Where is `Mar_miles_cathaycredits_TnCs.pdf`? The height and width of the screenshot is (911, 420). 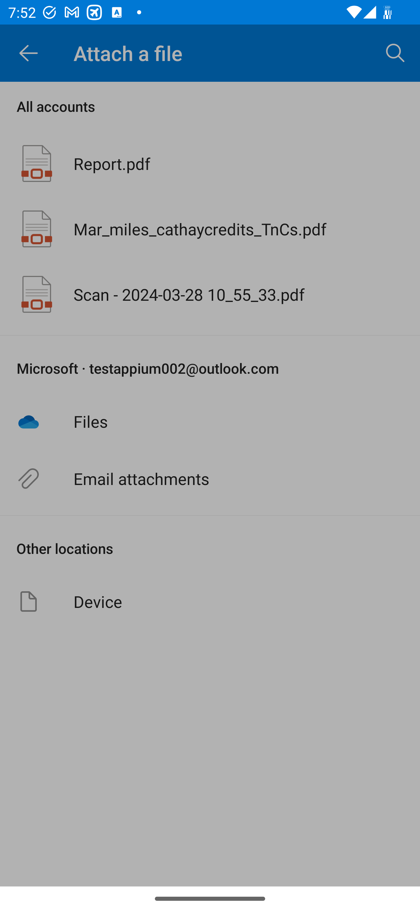 Mar_miles_cathaycredits_TnCs.pdf is located at coordinates (210, 228).